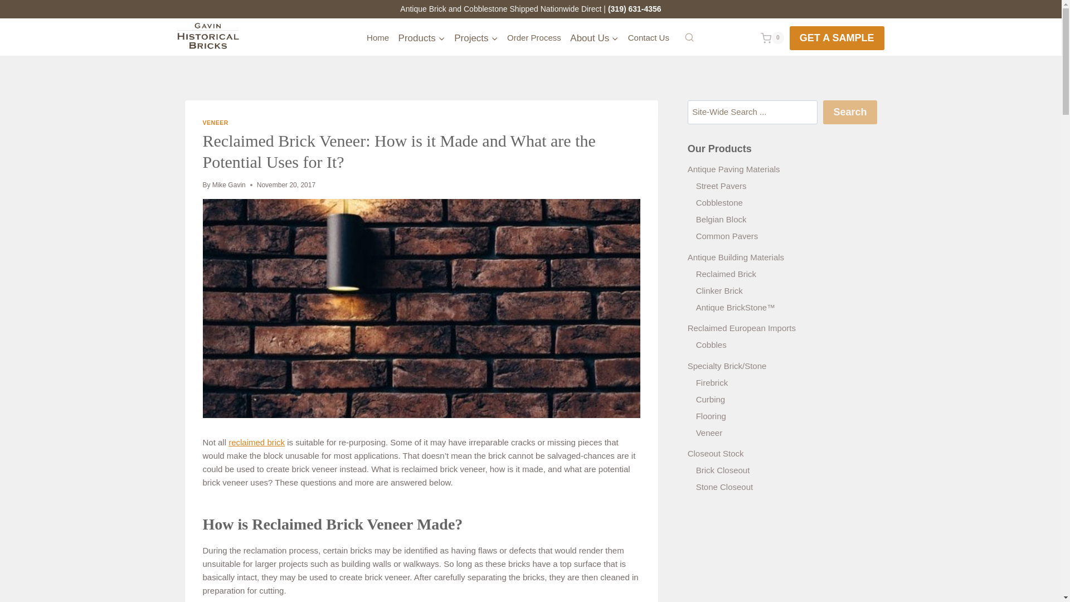  Describe the element at coordinates (534, 38) in the screenshot. I see `Order Process` at that location.